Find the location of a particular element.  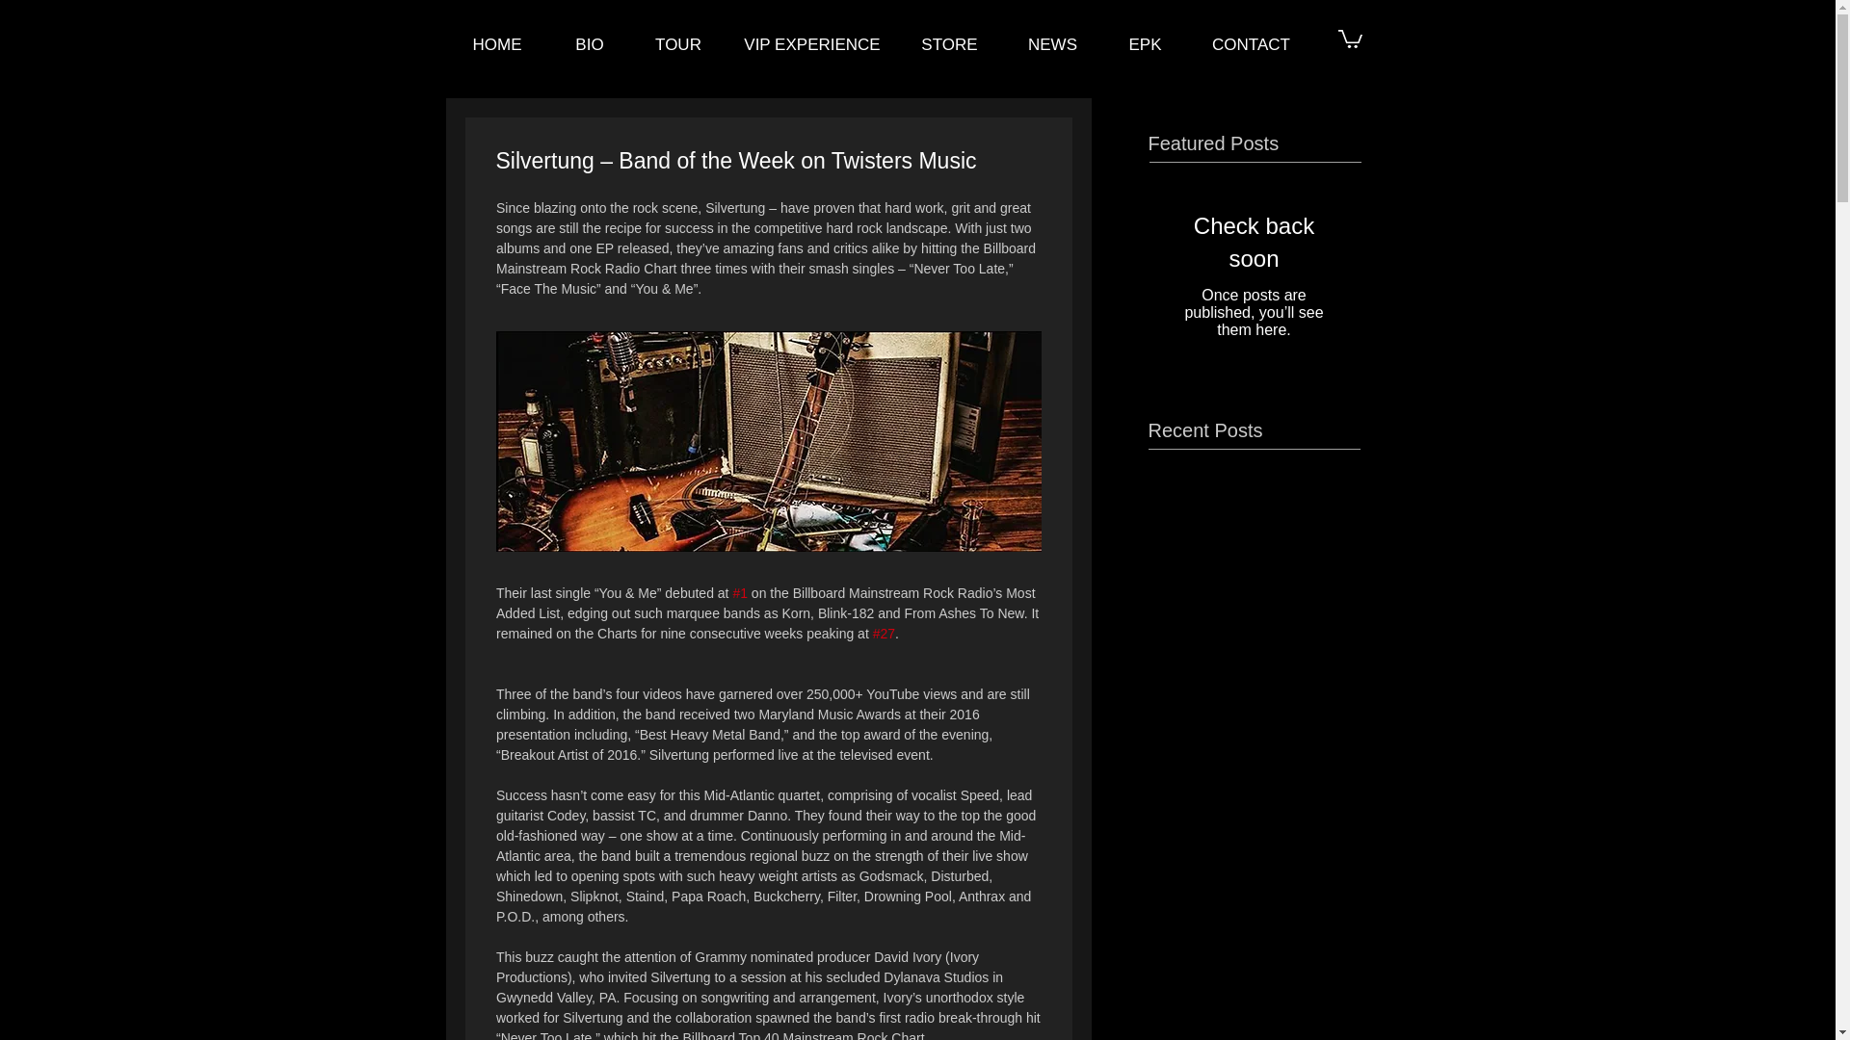

BIO is located at coordinates (590, 44).